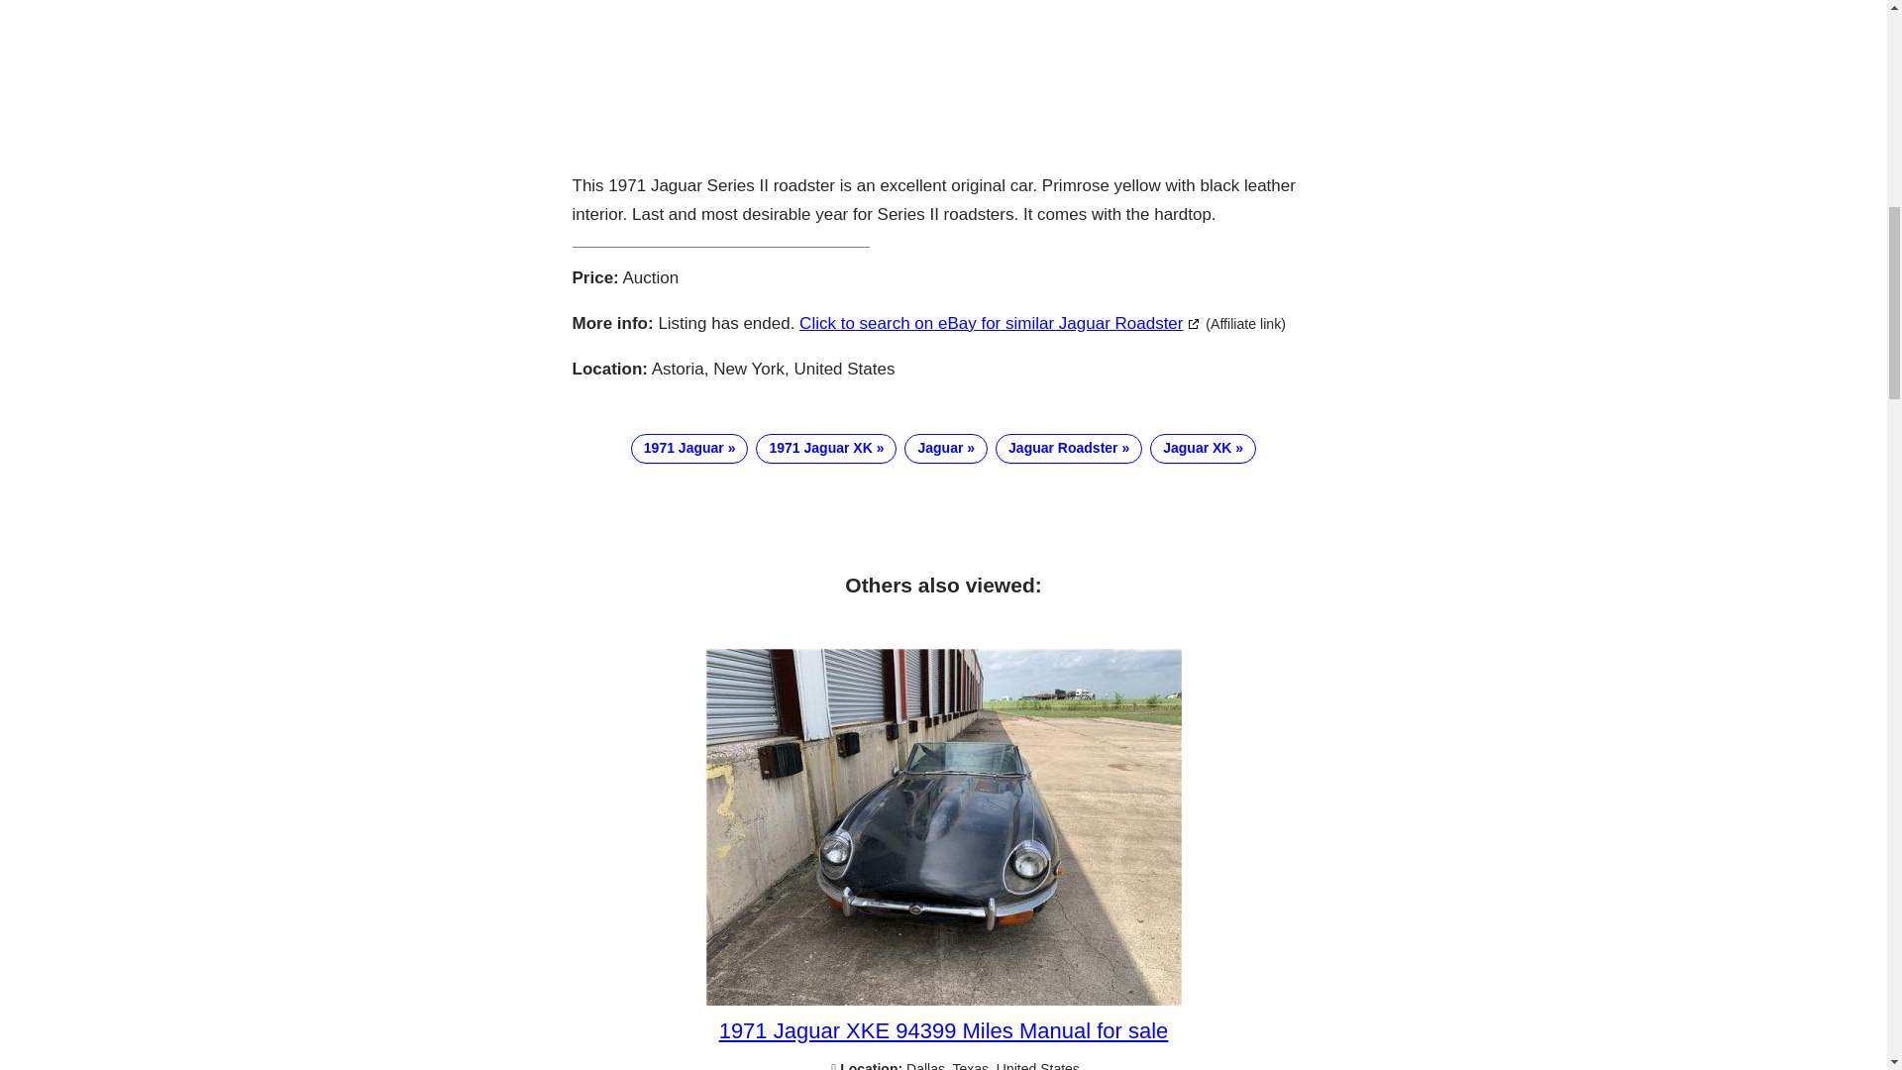  Describe the element at coordinates (943, 1001) in the screenshot. I see `1971 Jaguar XKE 94399 Miles Manual for sale` at that location.